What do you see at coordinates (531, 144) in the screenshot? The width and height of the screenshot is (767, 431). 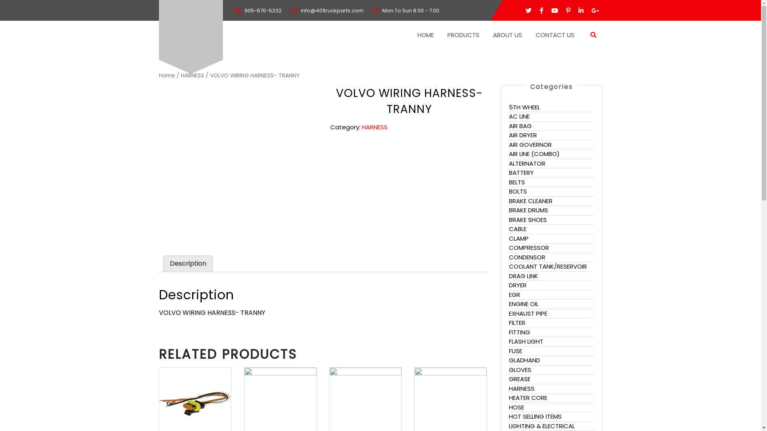 I see `AIR GOVERNOR` at bounding box center [531, 144].